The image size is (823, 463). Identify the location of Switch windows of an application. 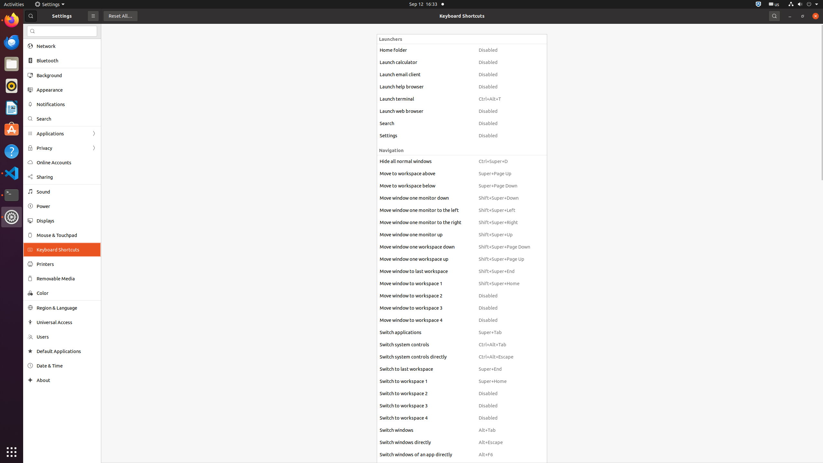
(426, 467).